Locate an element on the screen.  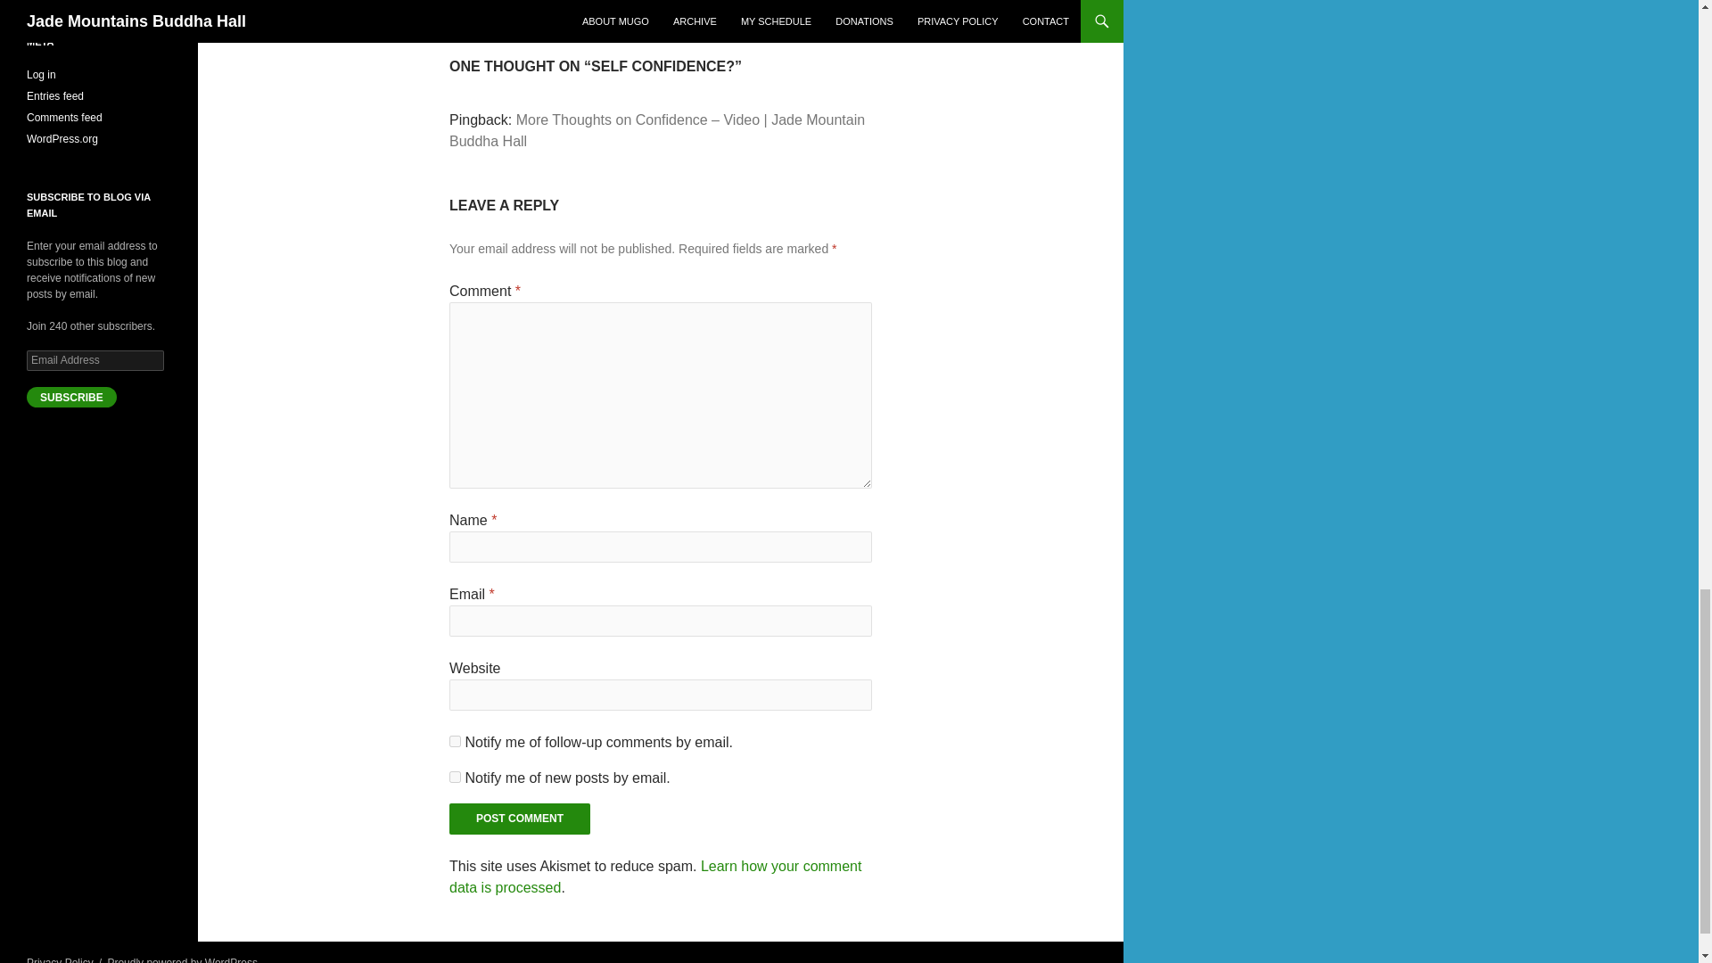
Post Comment is located at coordinates (654, 877).